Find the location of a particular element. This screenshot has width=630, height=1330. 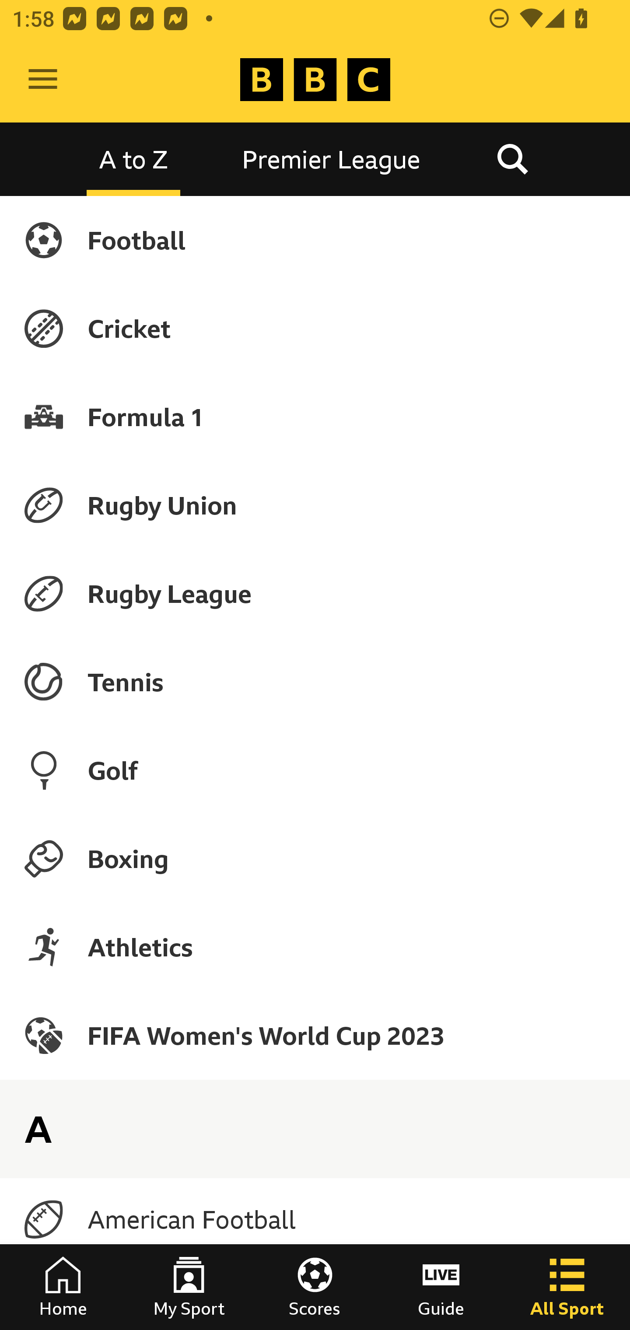

Football is located at coordinates (315, 240).